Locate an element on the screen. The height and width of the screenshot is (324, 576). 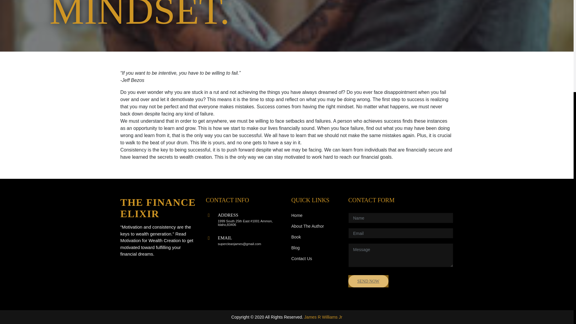
About The Author is located at coordinates (307, 226).